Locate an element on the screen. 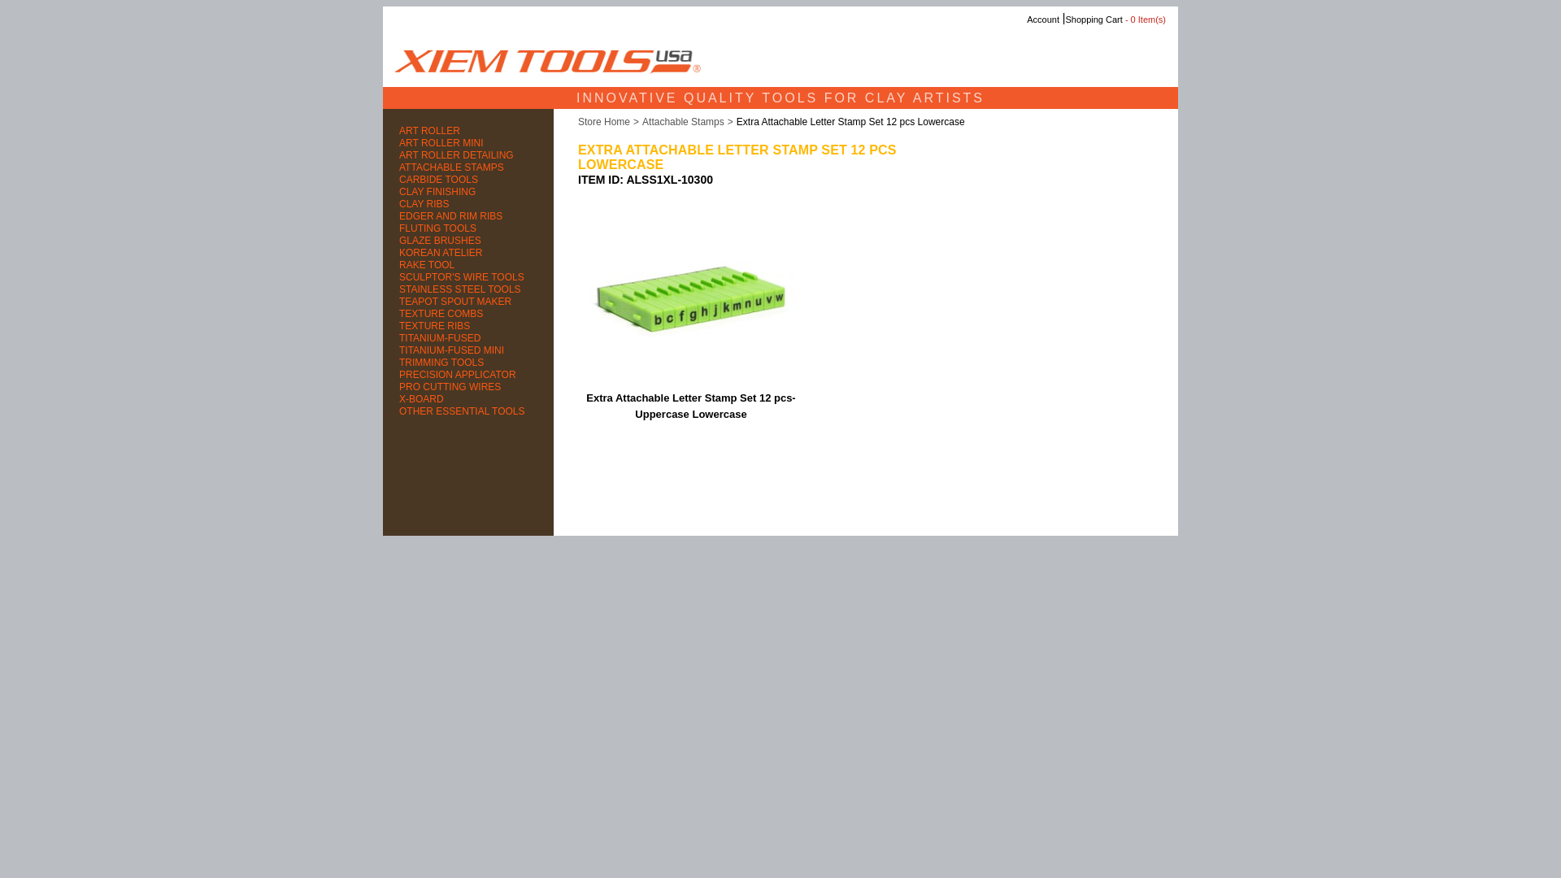 This screenshot has height=878, width=1561. RAKE TOOL is located at coordinates (468, 265).